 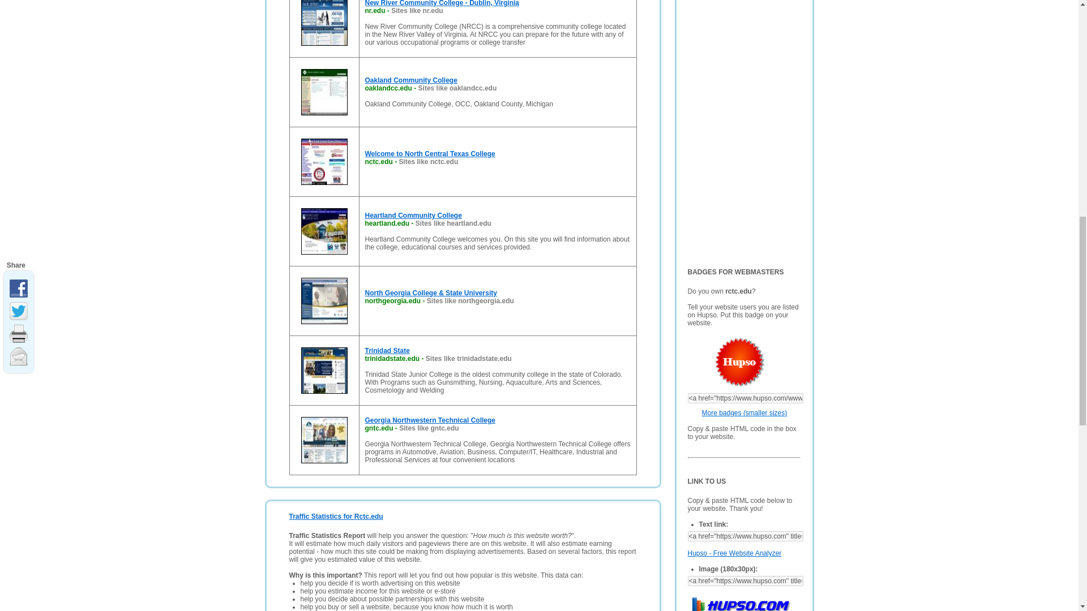 I want to click on Sites like northgeorgia.edu, so click(x=470, y=300).